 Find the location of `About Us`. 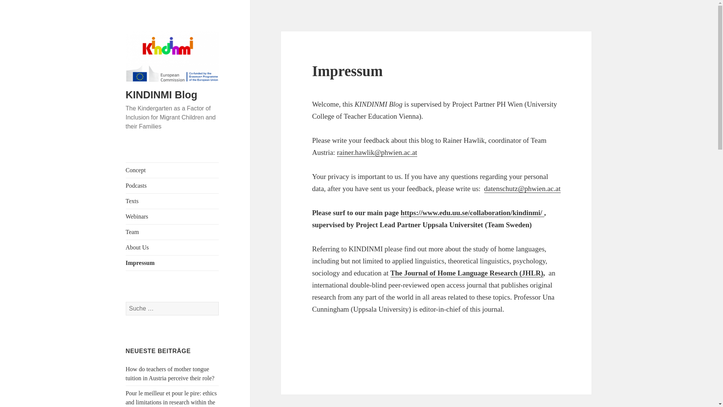

About Us is located at coordinates (172, 248).